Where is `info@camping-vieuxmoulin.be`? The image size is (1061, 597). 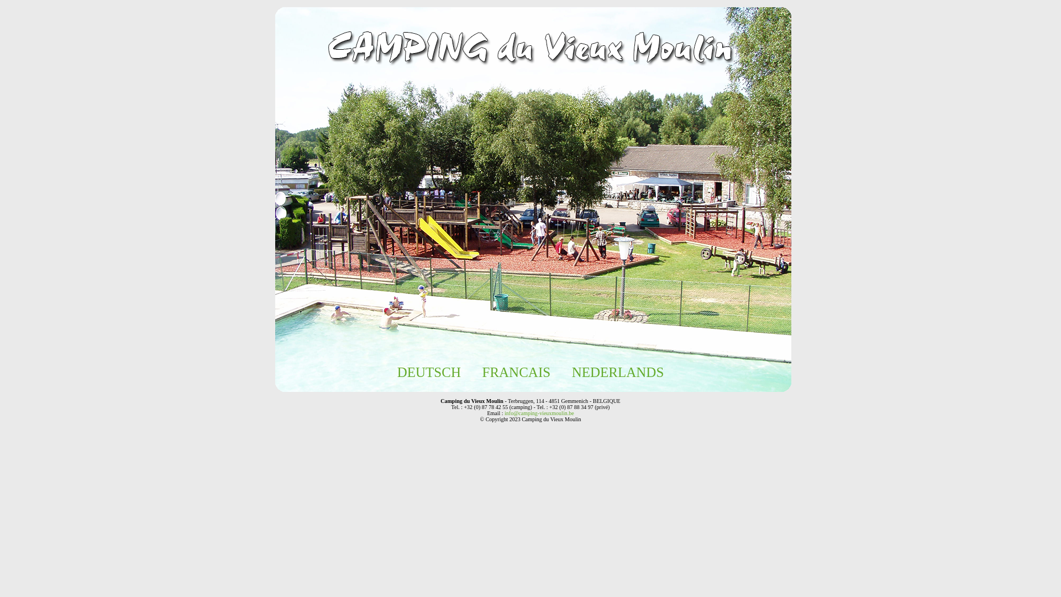
info@camping-vieuxmoulin.be is located at coordinates (539, 413).